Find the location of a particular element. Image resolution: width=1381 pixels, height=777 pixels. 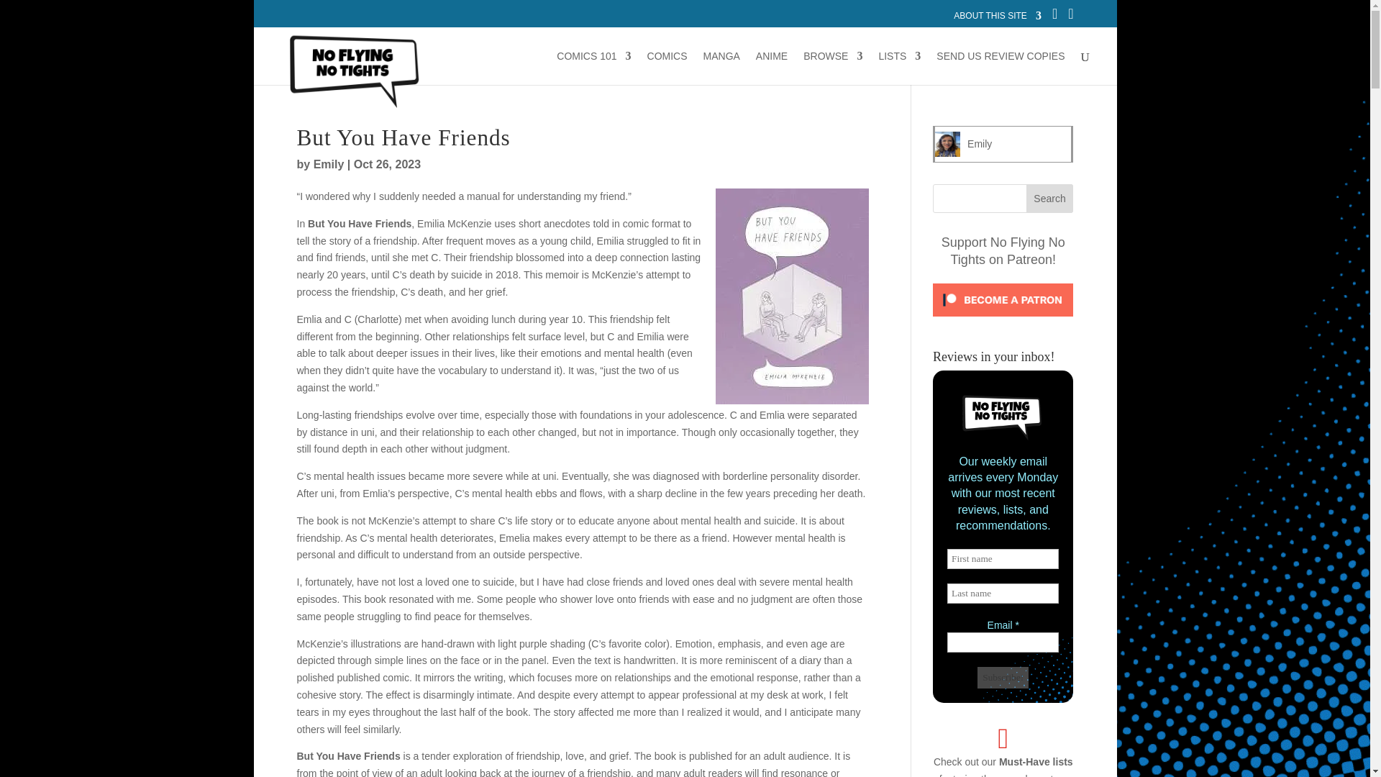

Subscribe! is located at coordinates (1003, 677).